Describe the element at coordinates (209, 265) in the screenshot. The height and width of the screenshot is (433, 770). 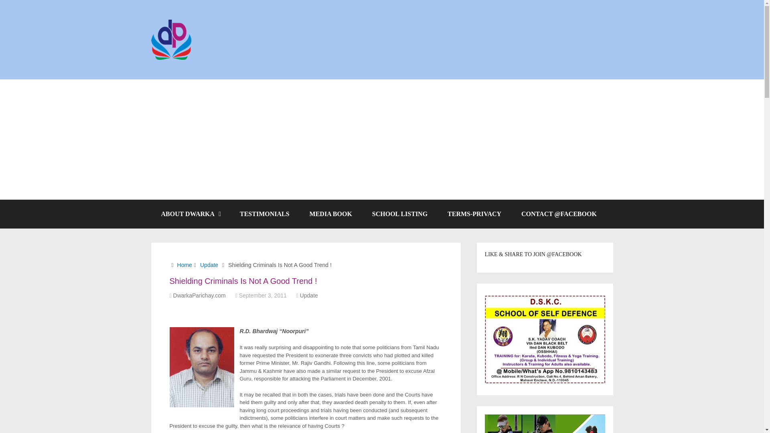
I see `Update` at that location.